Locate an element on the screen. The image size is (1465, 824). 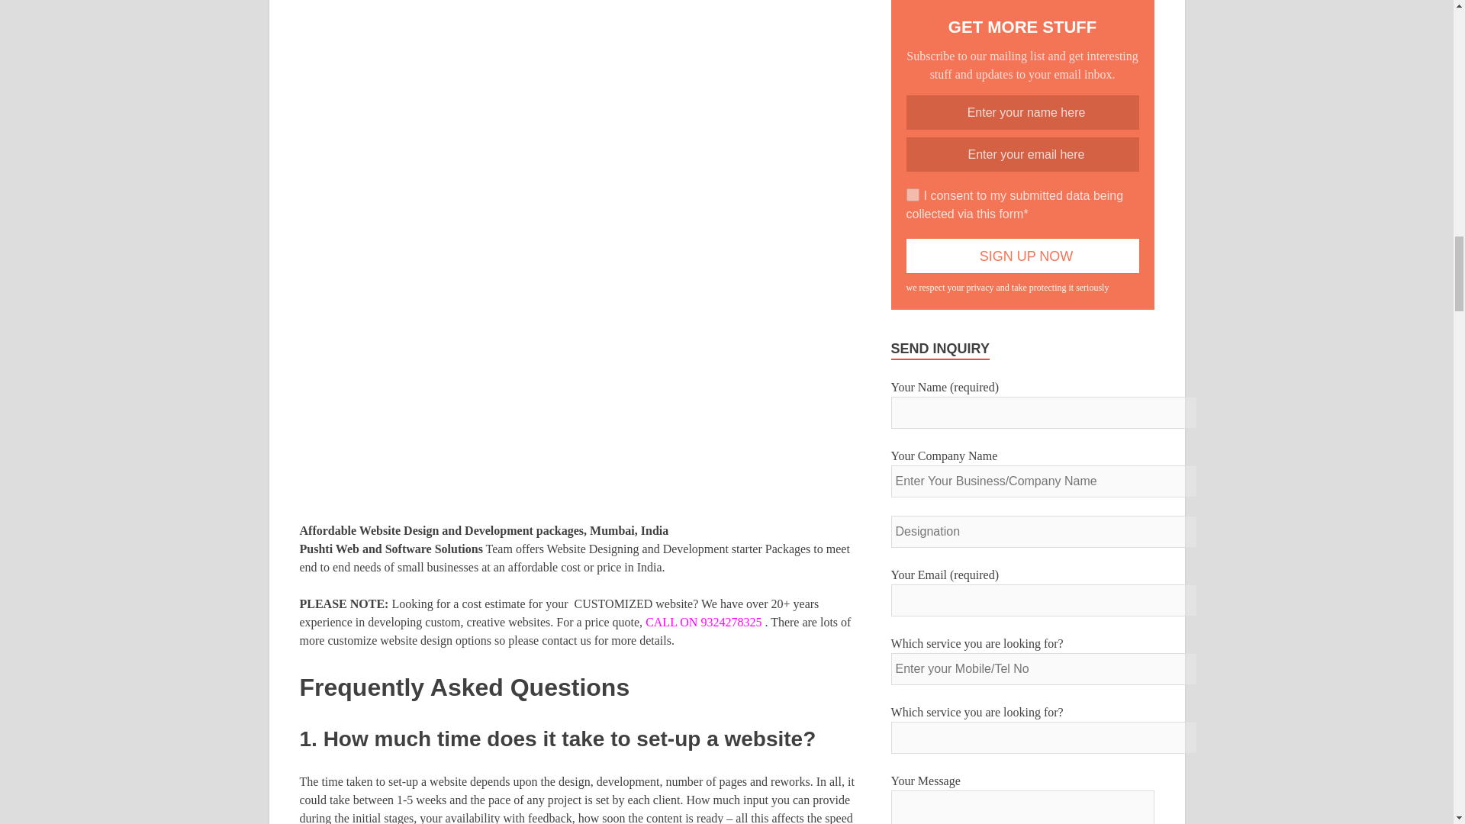
Sign Up Now is located at coordinates (1022, 256).